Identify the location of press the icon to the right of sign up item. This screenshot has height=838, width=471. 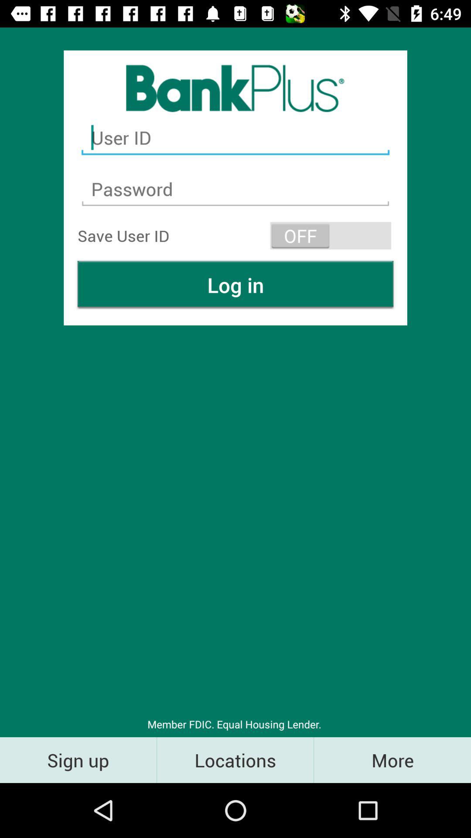
(235, 759).